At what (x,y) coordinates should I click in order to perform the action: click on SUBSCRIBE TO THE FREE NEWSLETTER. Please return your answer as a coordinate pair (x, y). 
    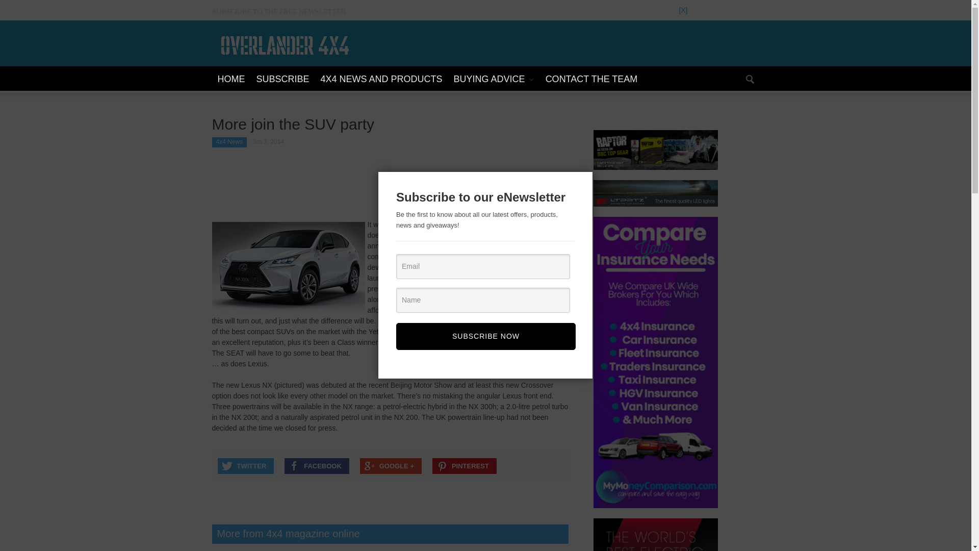
    Looking at the image, I should click on (282, 12).